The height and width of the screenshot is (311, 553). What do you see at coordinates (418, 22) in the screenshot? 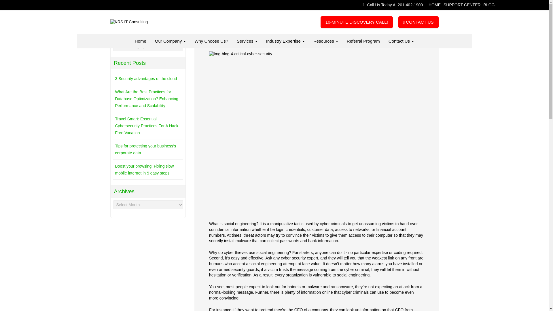
I see `CONTACT US` at bounding box center [418, 22].